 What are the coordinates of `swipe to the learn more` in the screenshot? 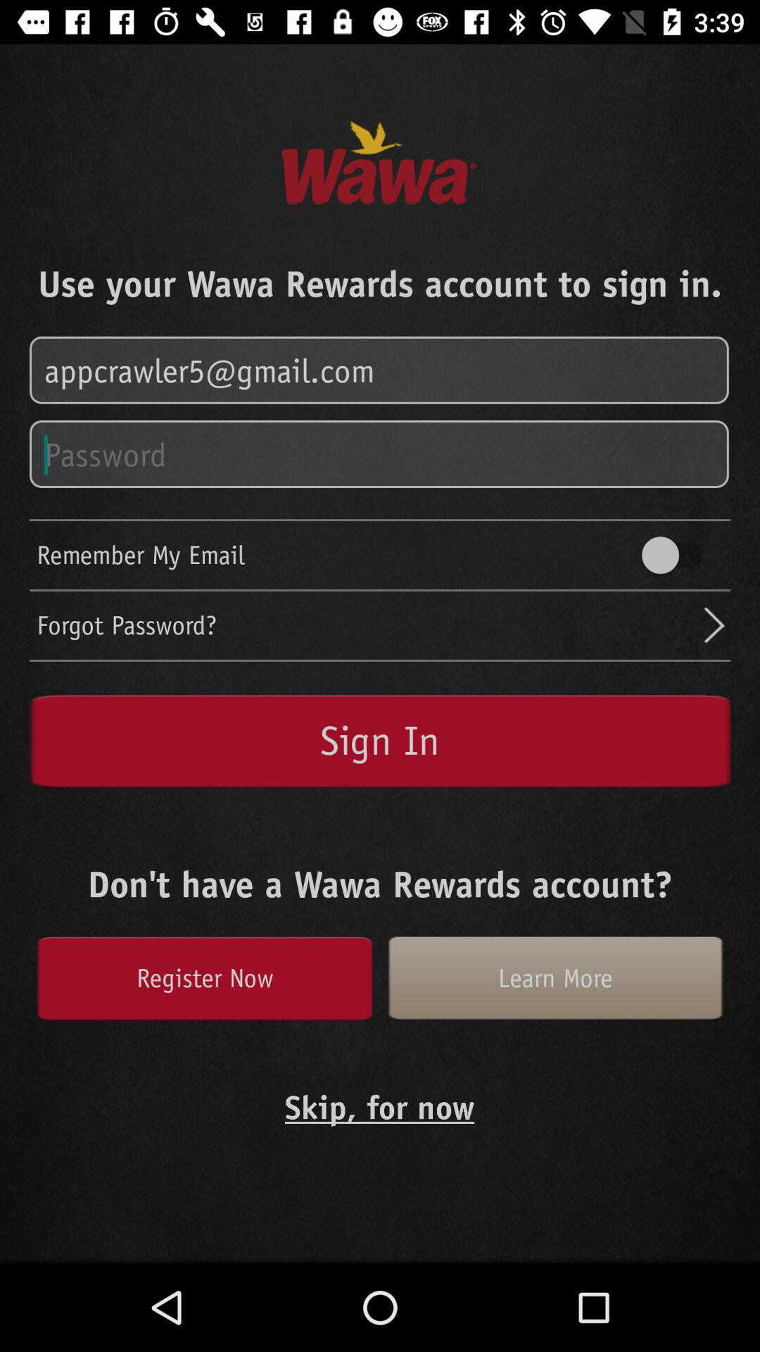 It's located at (555, 978).